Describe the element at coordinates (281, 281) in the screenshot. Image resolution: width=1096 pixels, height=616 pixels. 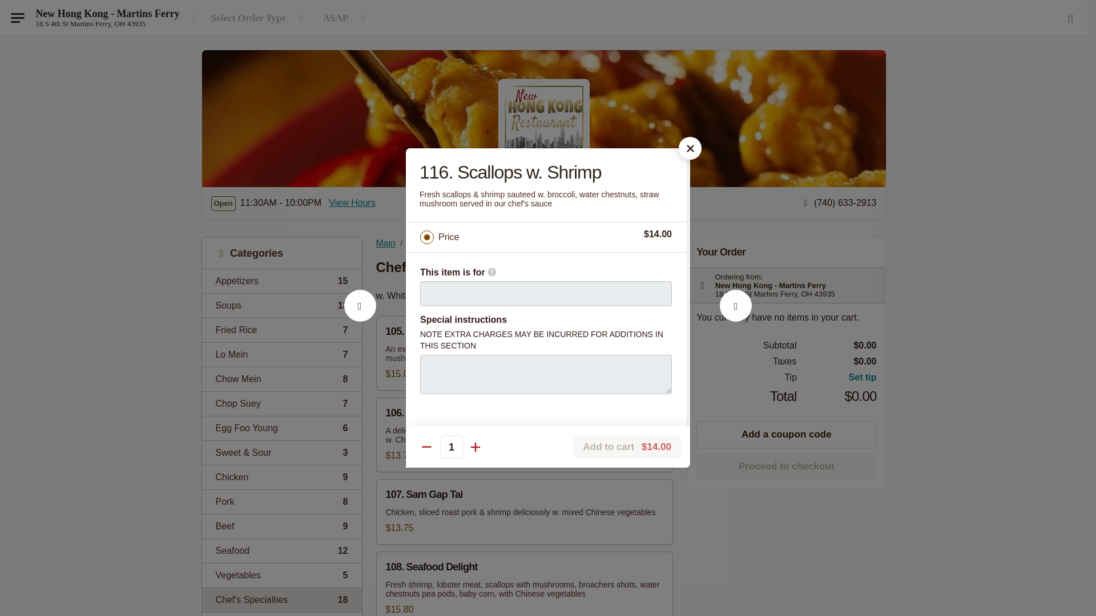
I see `New Hong Kong - Martins Ferry` at that location.